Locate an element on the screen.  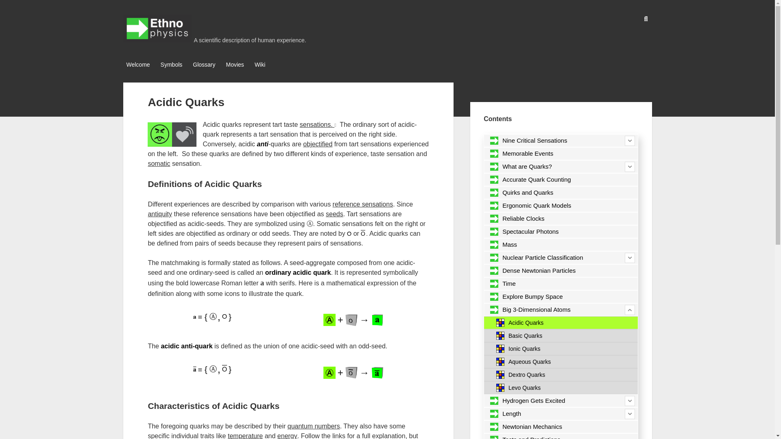
temperature is located at coordinates (245, 436).